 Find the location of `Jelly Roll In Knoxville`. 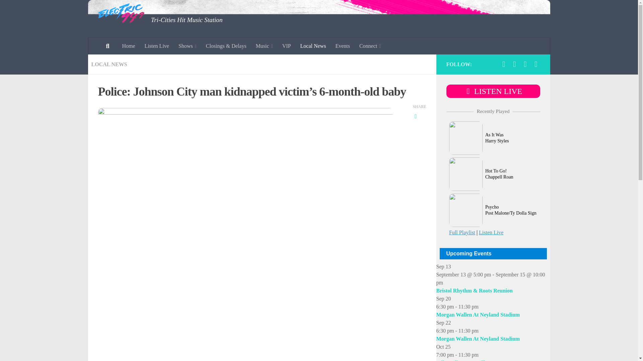

Jelly Roll In Knoxville is located at coordinates (461, 360).